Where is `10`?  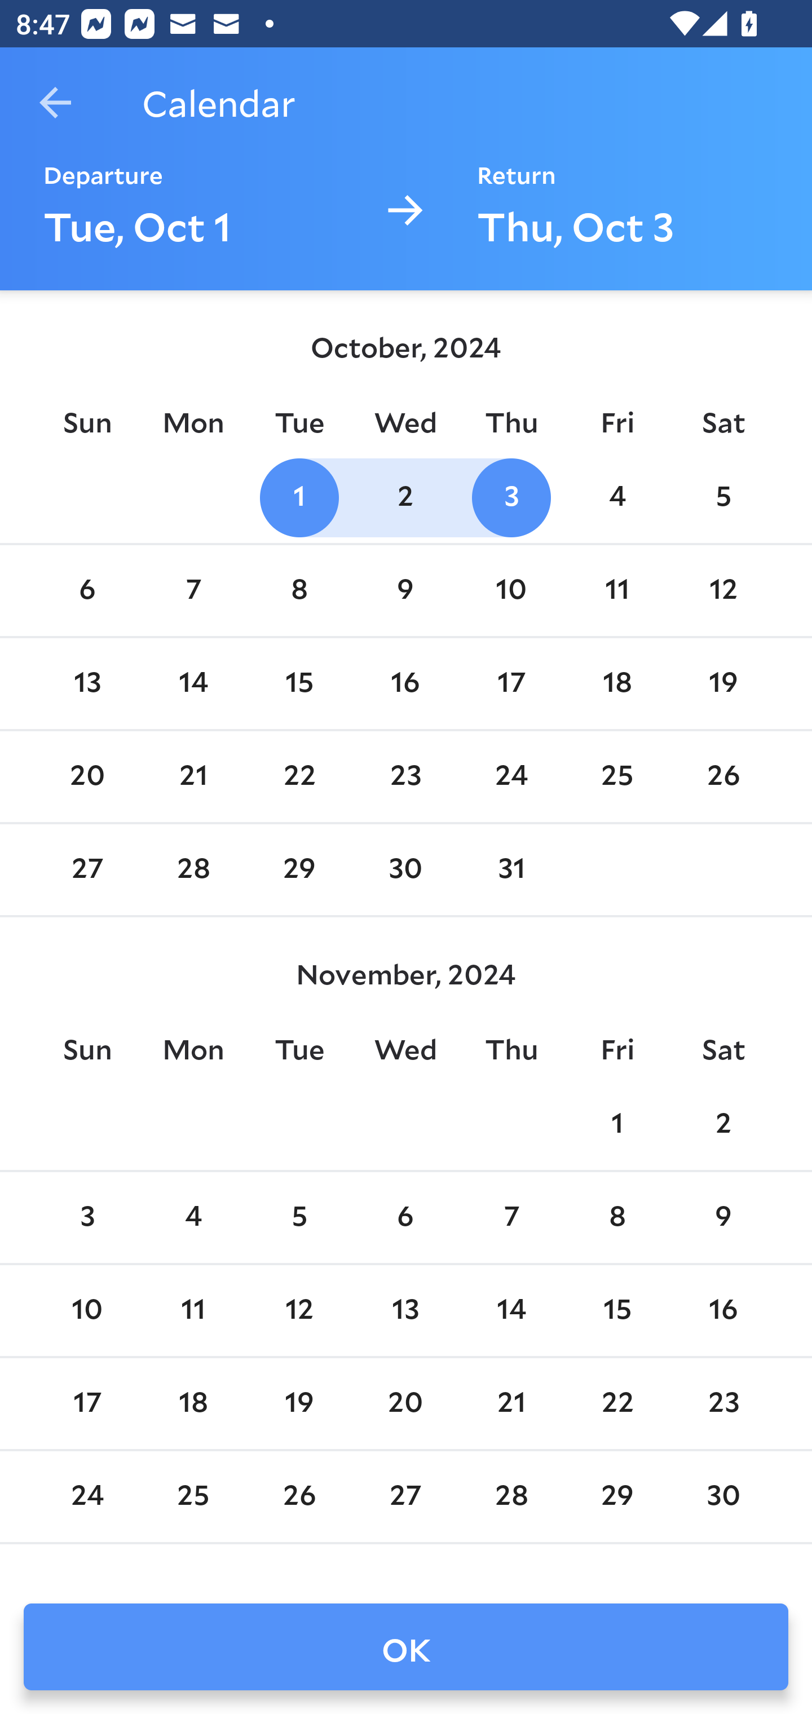 10 is located at coordinates (87, 1311).